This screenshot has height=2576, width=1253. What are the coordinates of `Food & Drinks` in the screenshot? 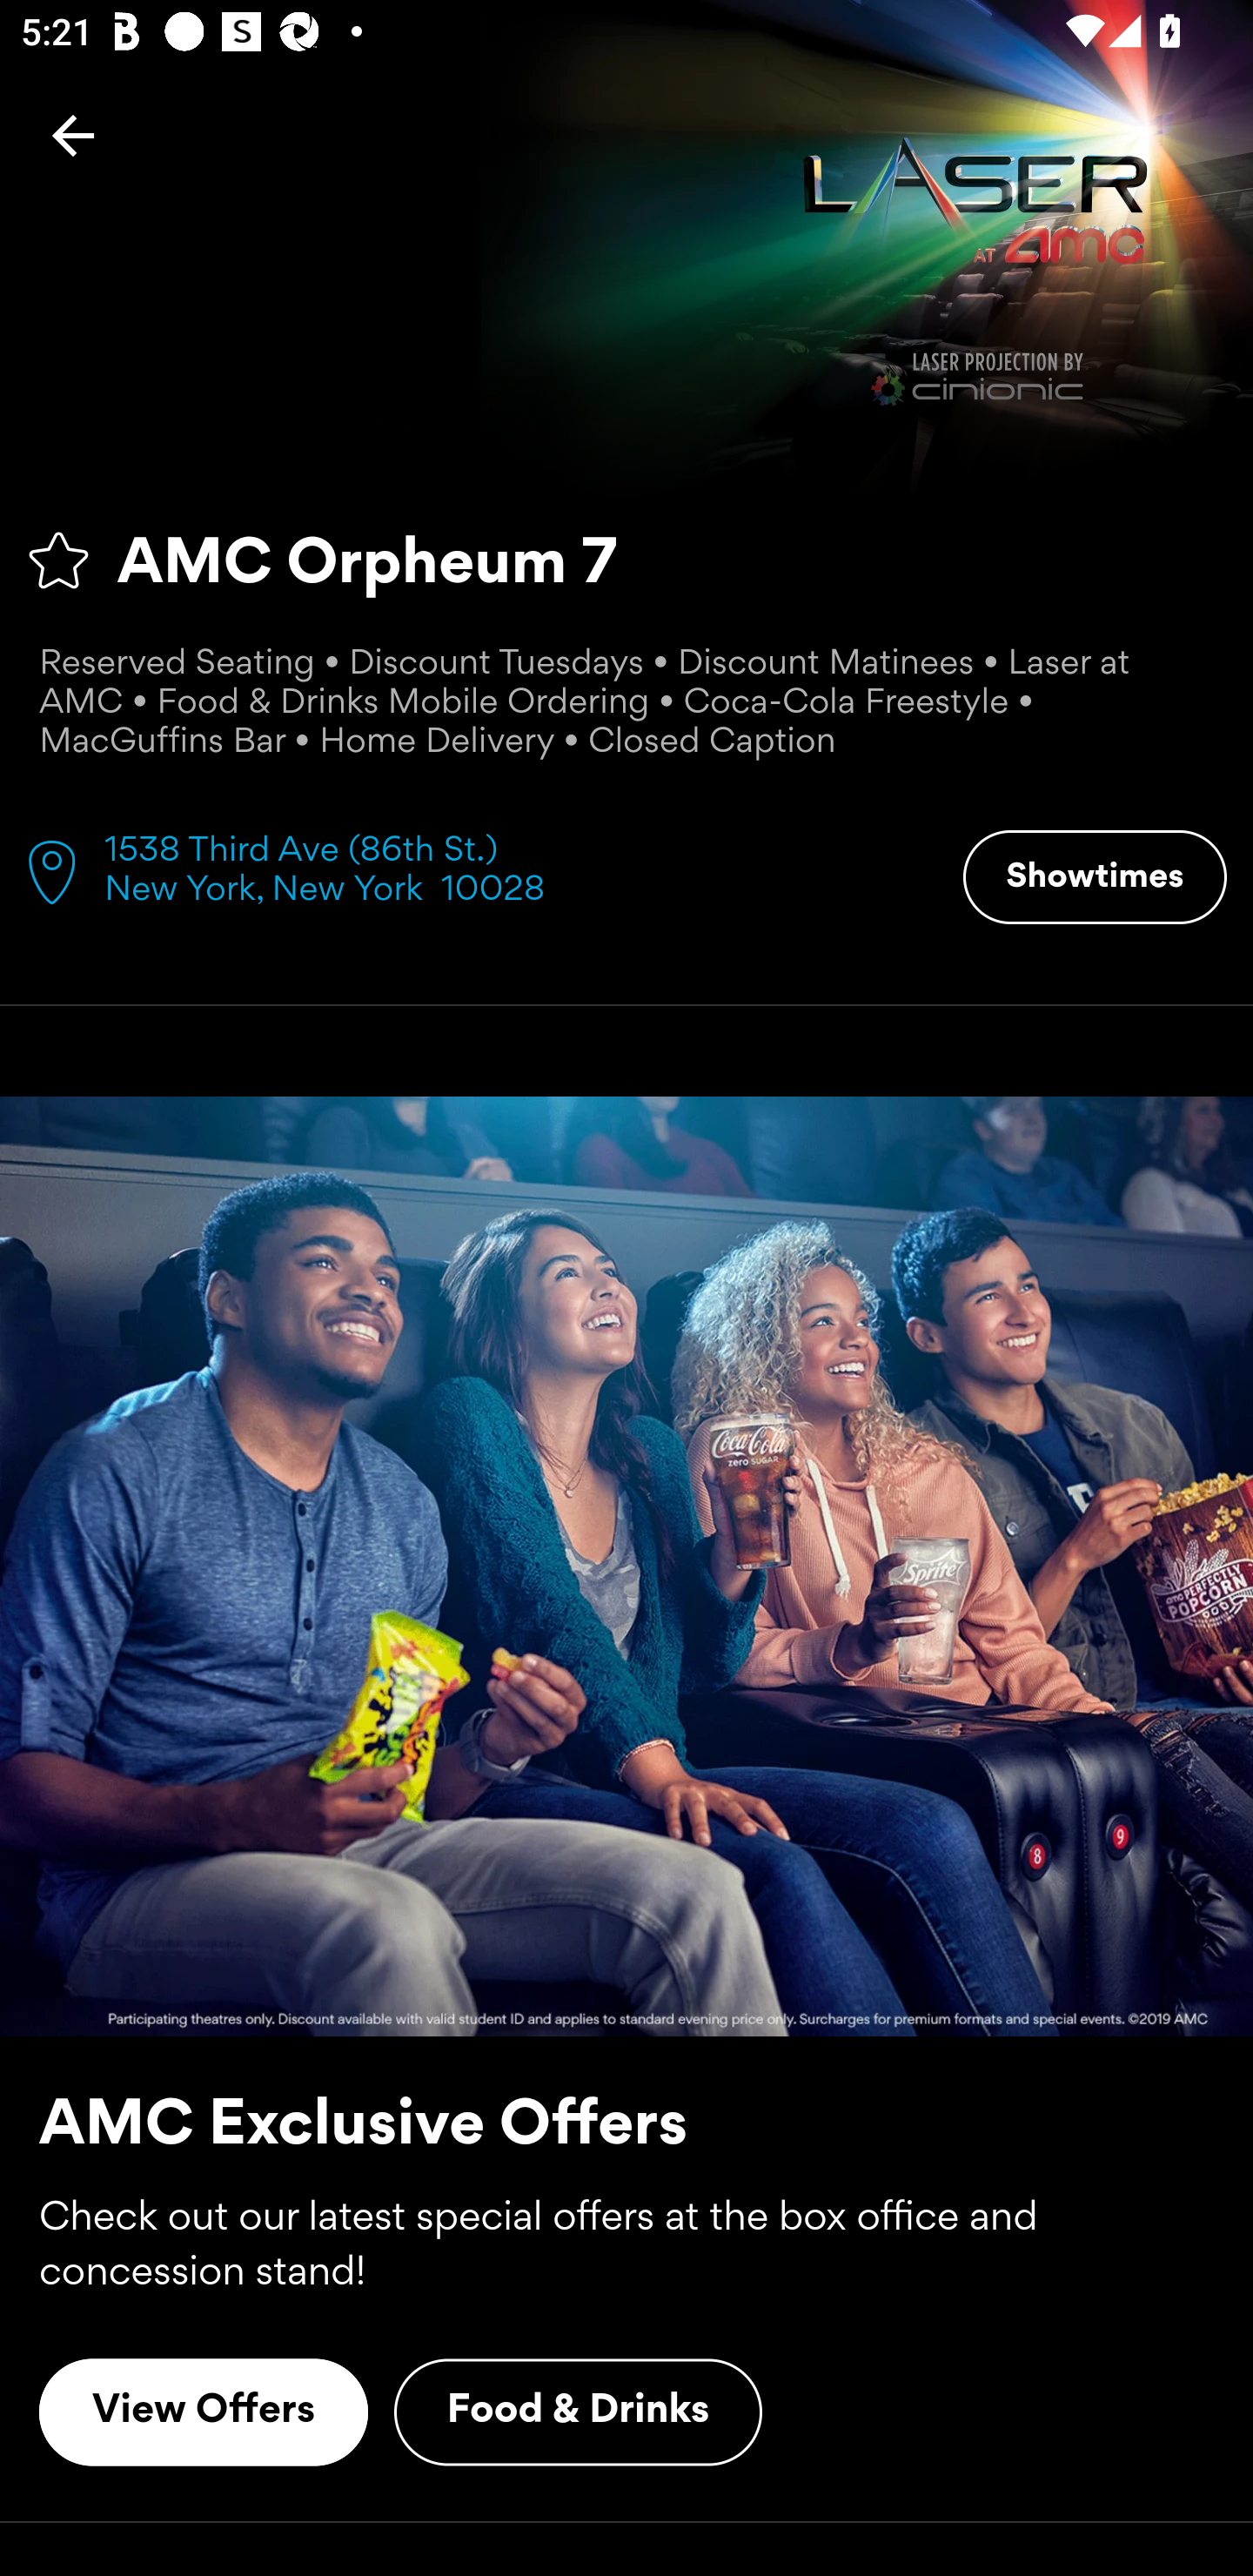 It's located at (578, 2412).